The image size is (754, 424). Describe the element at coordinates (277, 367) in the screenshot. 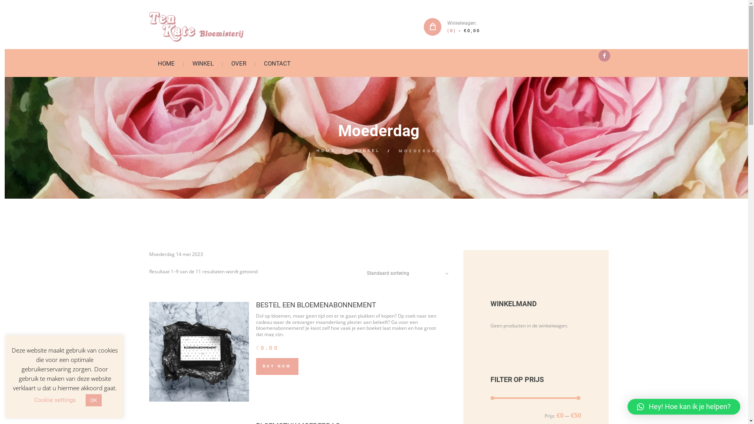

I see `BUY NOW` at that location.